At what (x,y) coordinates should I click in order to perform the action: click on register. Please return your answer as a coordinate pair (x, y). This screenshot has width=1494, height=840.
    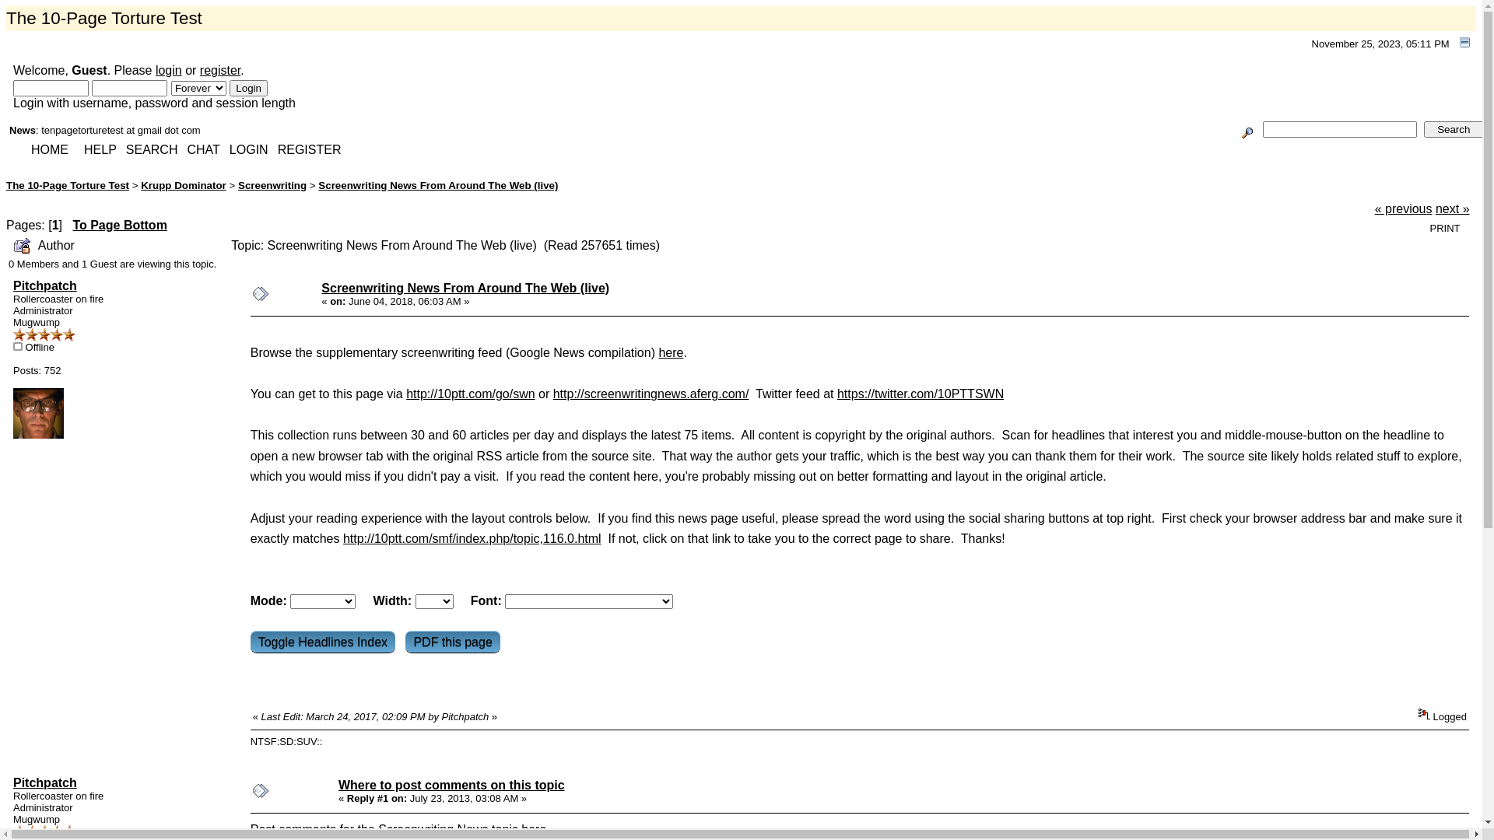
    Looking at the image, I should click on (220, 70).